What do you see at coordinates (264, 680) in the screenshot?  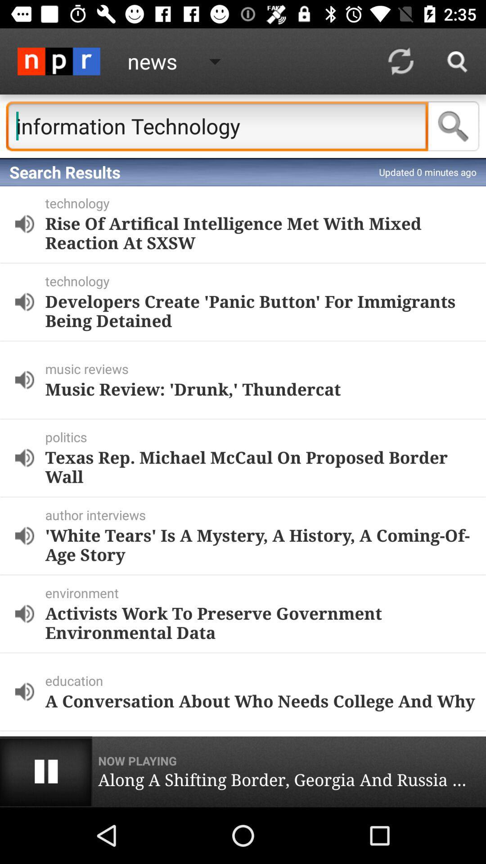 I see `select the icon below the activists work to icon` at bounding box center [264, 680].